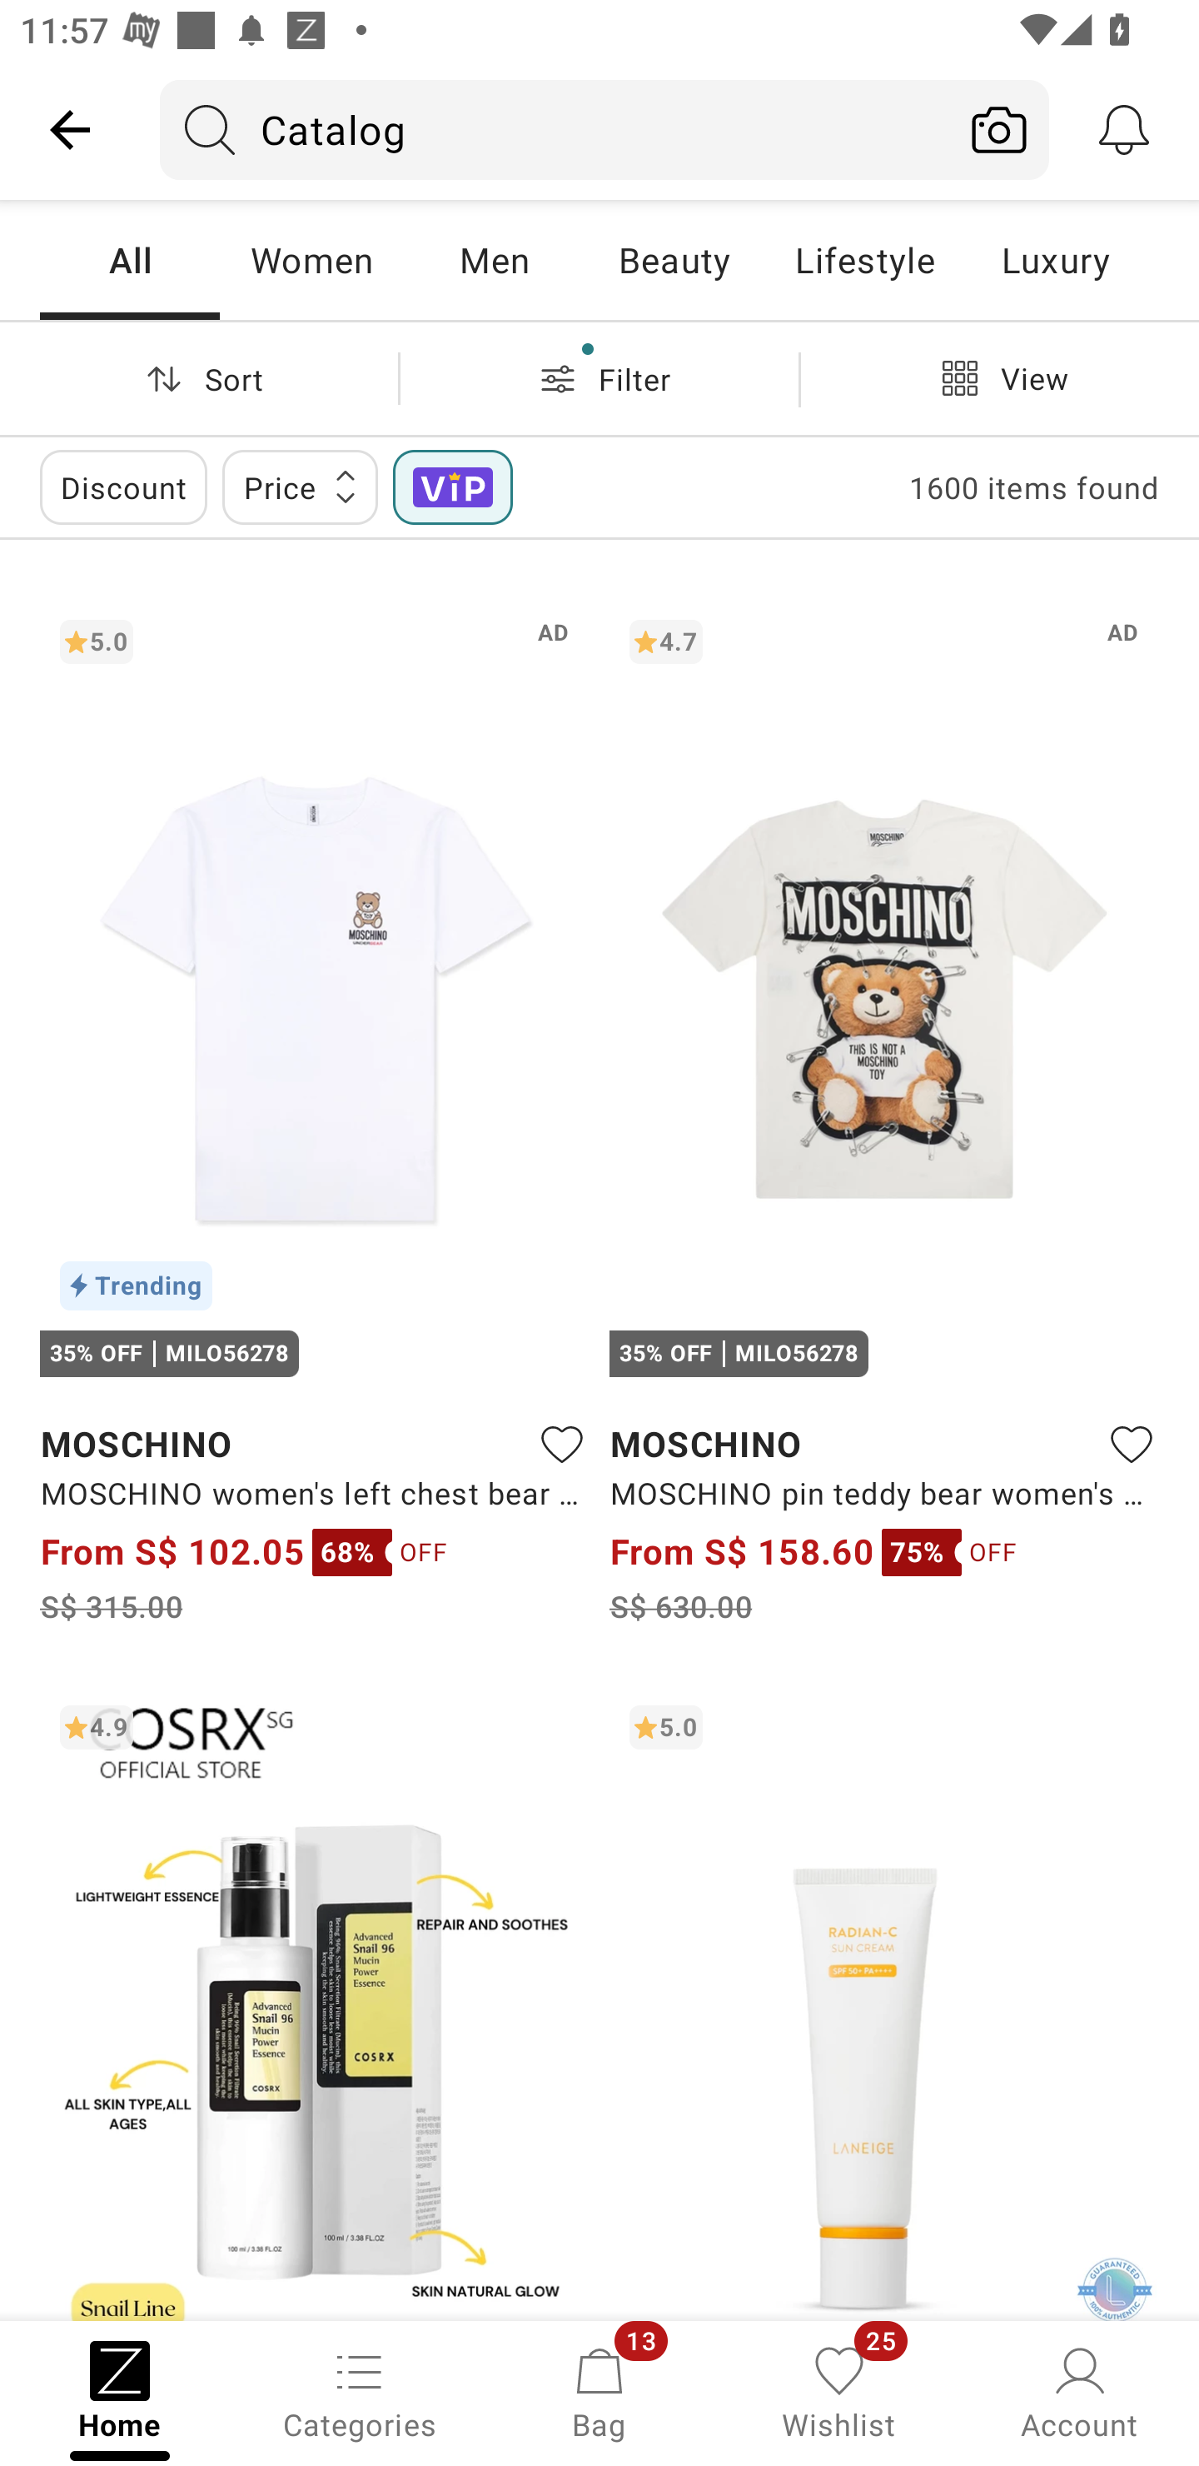  Describe the element at coordinates (1055, 260) in the screenshot. I see `Luxury` at that location.